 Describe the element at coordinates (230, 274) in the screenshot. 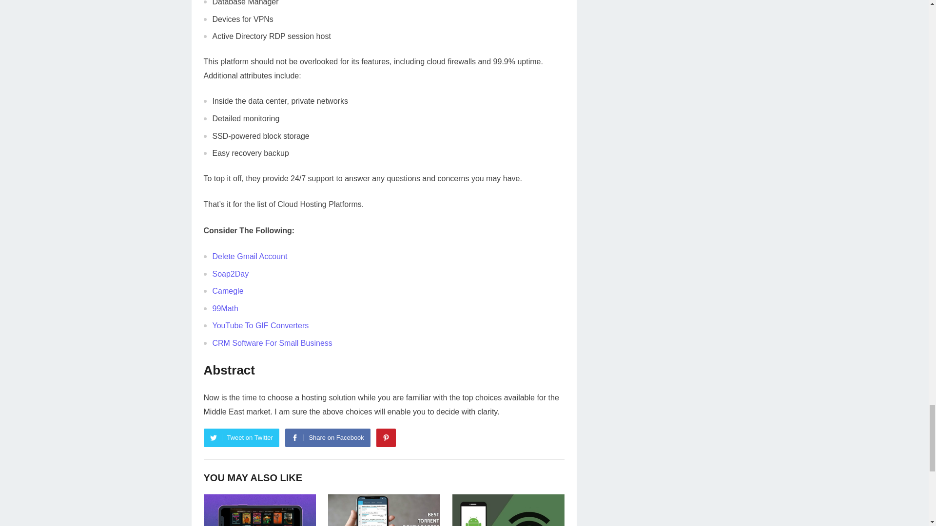

I see `Soap2Day` at that location.